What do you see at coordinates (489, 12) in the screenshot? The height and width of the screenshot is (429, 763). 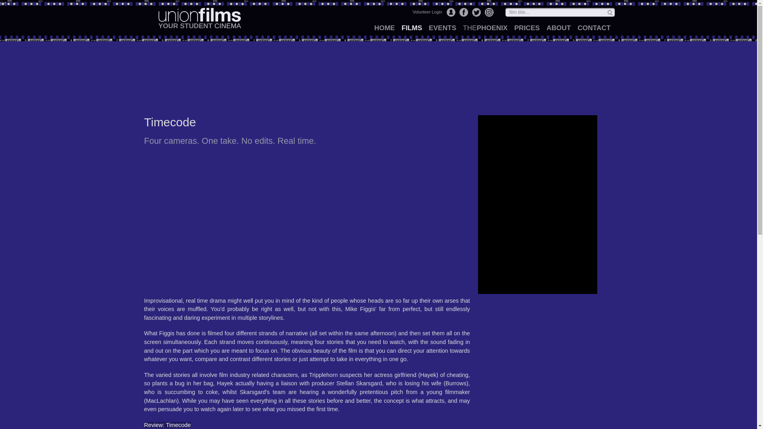 I see `Instagram` at bounding box center [489, 12].